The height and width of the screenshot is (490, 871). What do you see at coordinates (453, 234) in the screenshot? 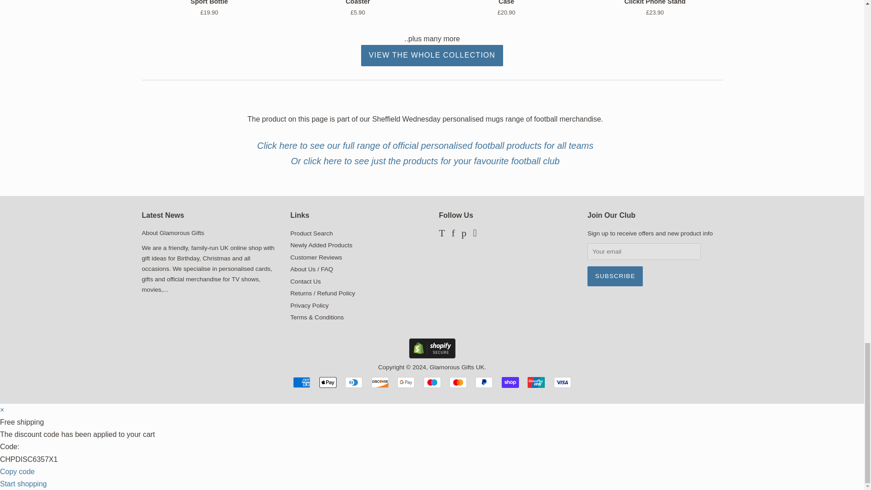
I see `Glamorous Gifts UK on Facebook` at bounding box center [453, 234].